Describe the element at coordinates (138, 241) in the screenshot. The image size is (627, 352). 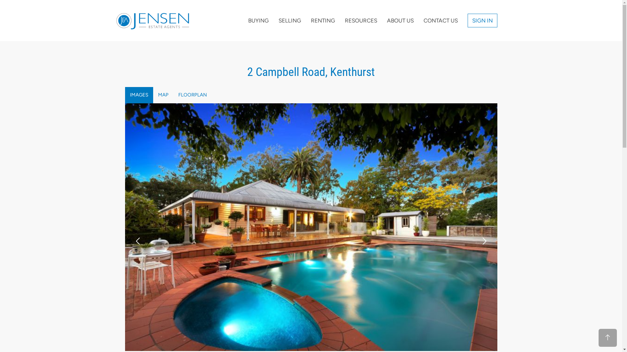
I see `prev` at that location.